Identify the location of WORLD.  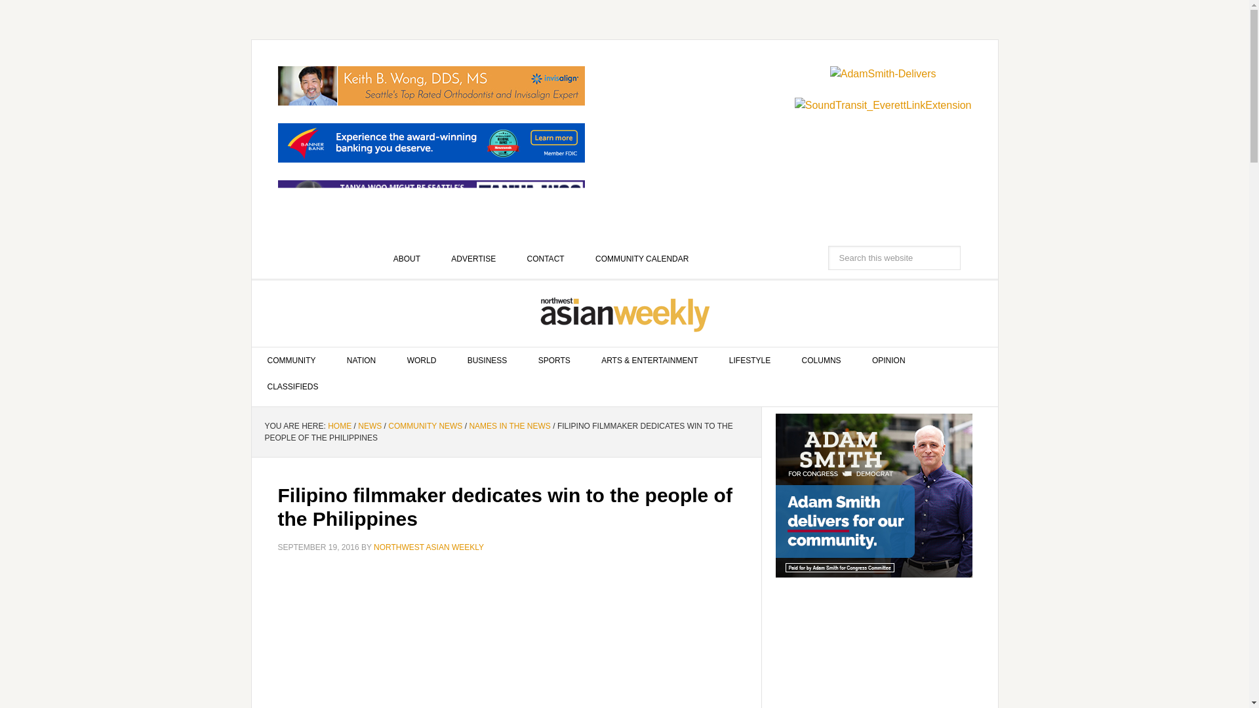
(422, 361).